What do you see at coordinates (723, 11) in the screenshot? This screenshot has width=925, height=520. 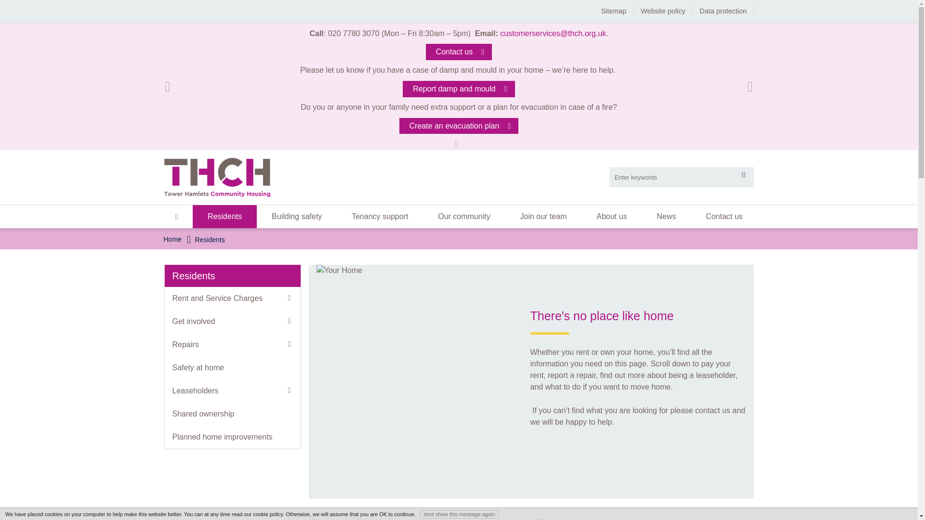 I see `Data protection` at bounding box center [723, 11].